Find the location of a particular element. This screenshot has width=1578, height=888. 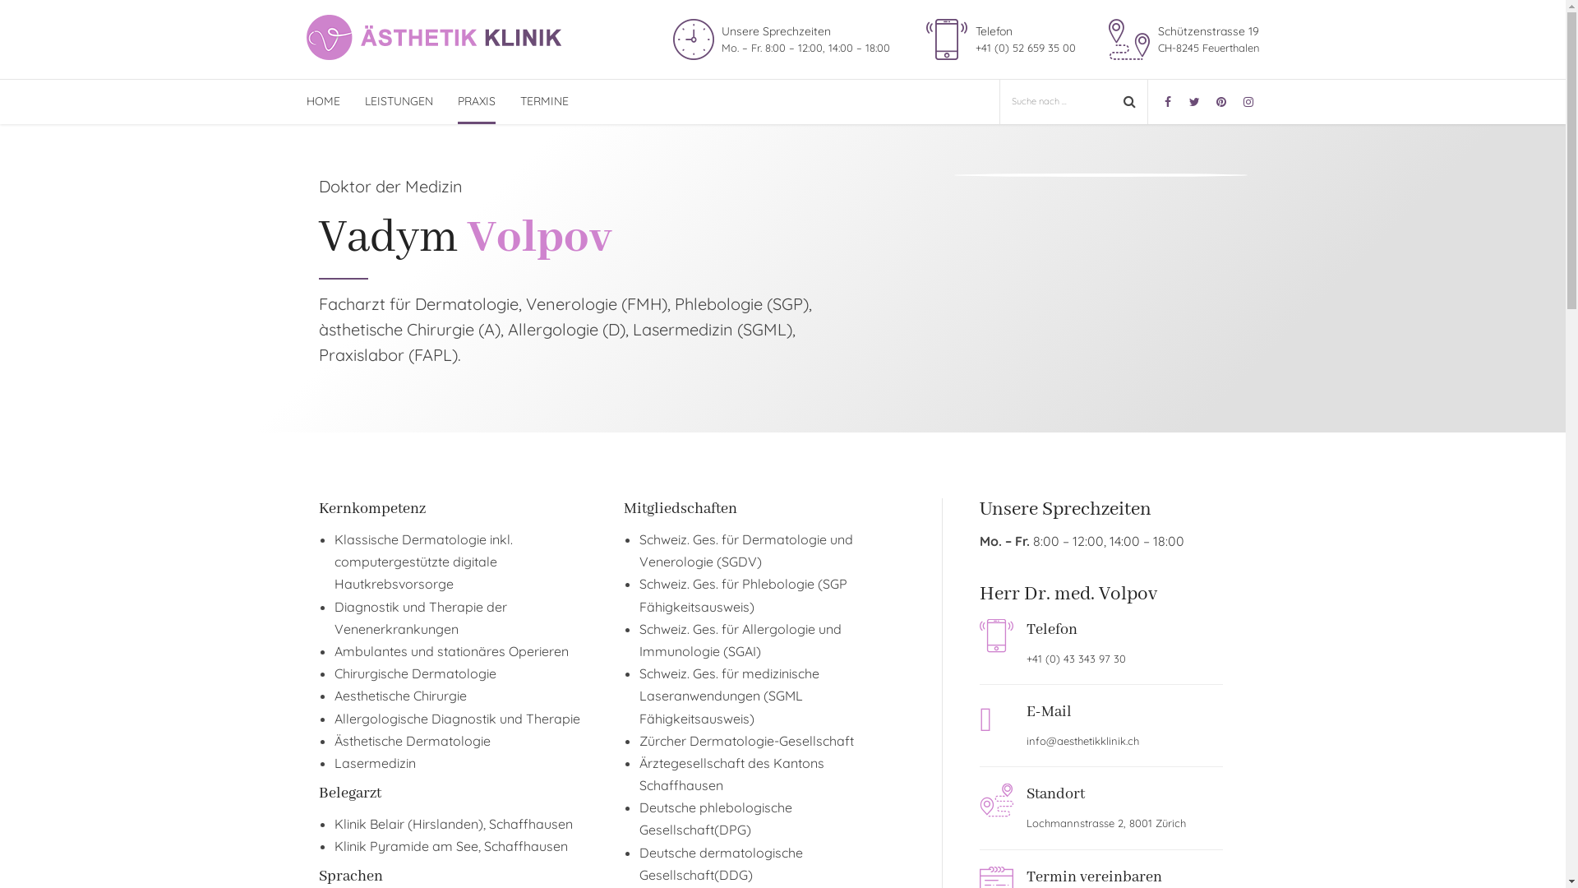

HOME is located at coordinates (322, 102).